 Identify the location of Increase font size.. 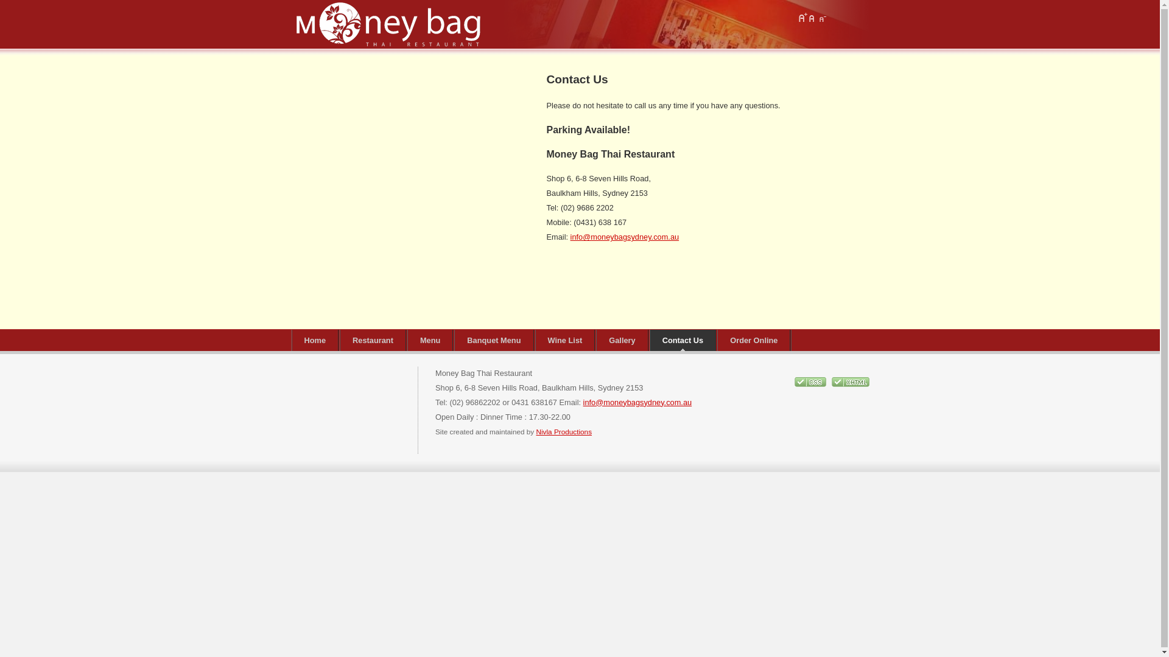
(802, 18).